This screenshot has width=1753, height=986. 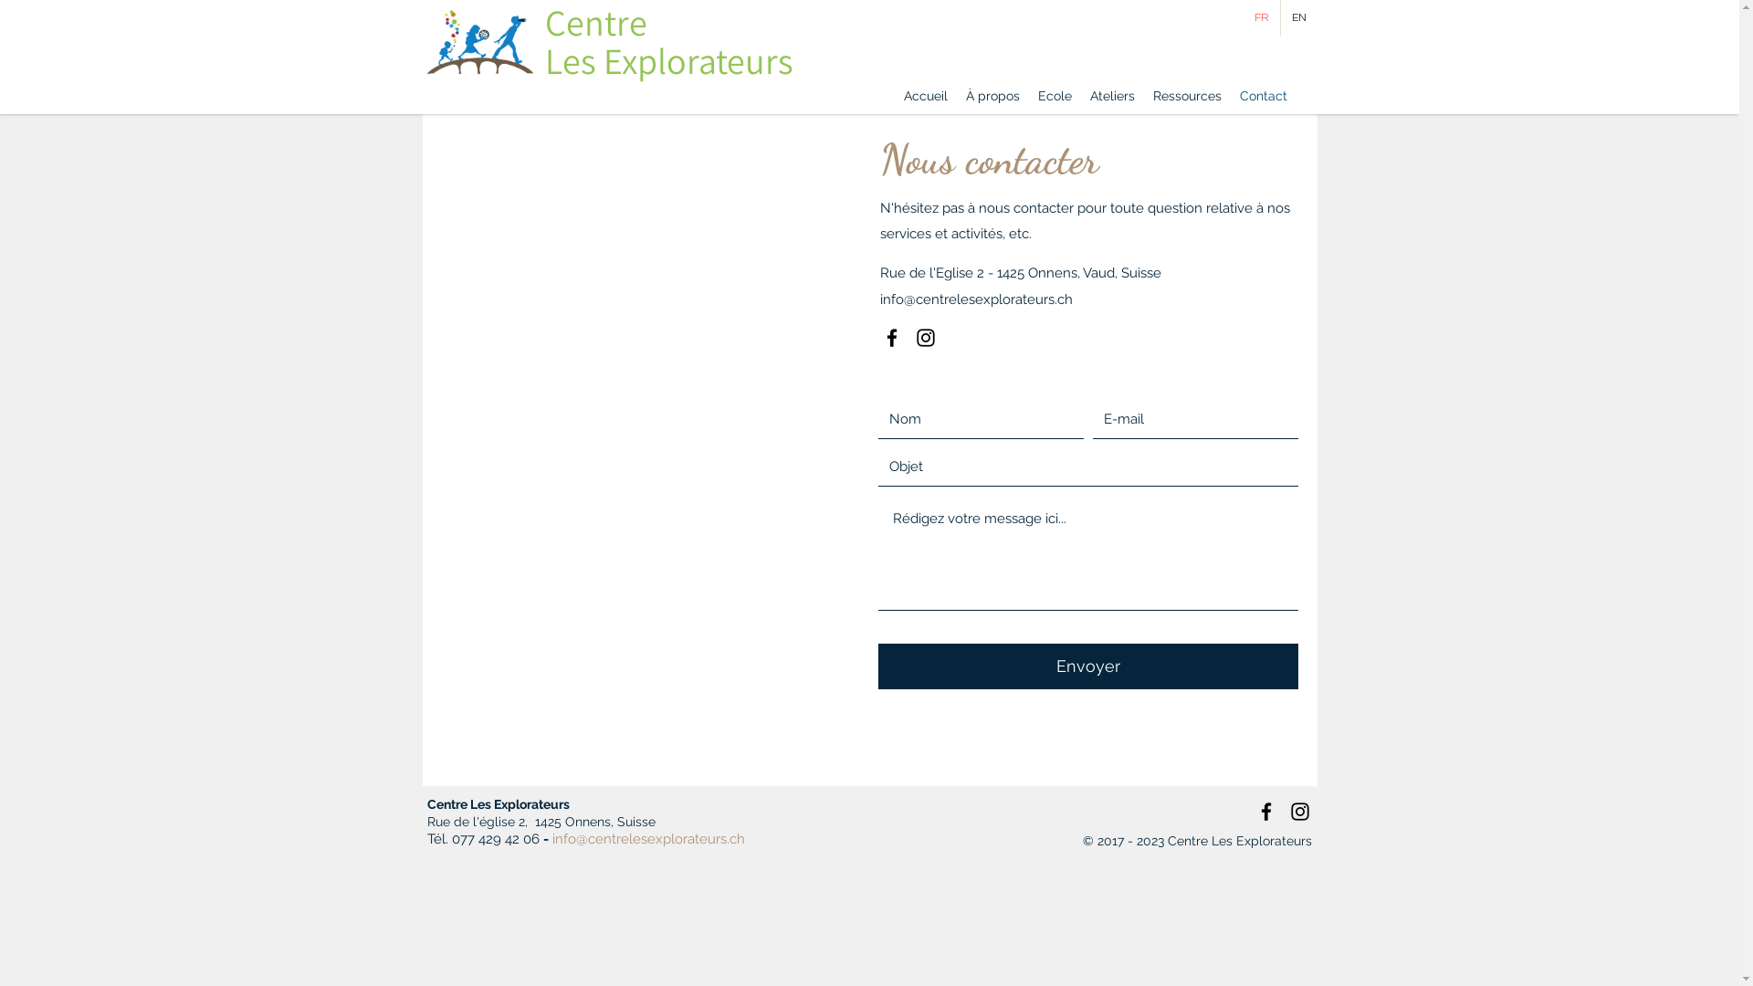 I want to click on Ressources, so click(x=1187, y=96).